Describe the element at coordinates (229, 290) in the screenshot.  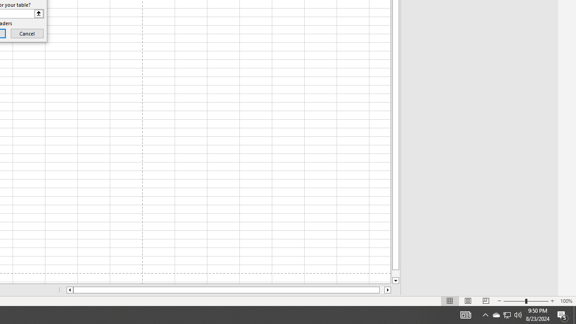
I see `Class: NetUIScrollBar` at that location.